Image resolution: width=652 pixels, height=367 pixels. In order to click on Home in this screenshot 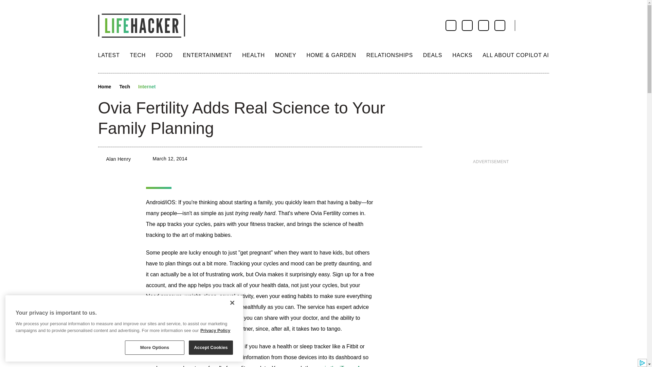, I will do `click(104, 87)`.